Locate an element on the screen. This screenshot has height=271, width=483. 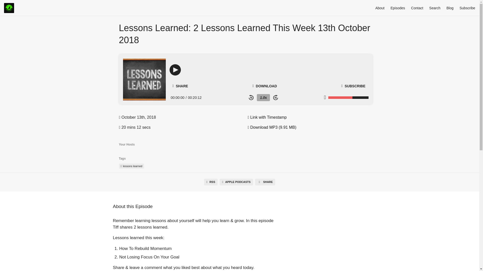
1.0x is located at coordinates (263, 97).